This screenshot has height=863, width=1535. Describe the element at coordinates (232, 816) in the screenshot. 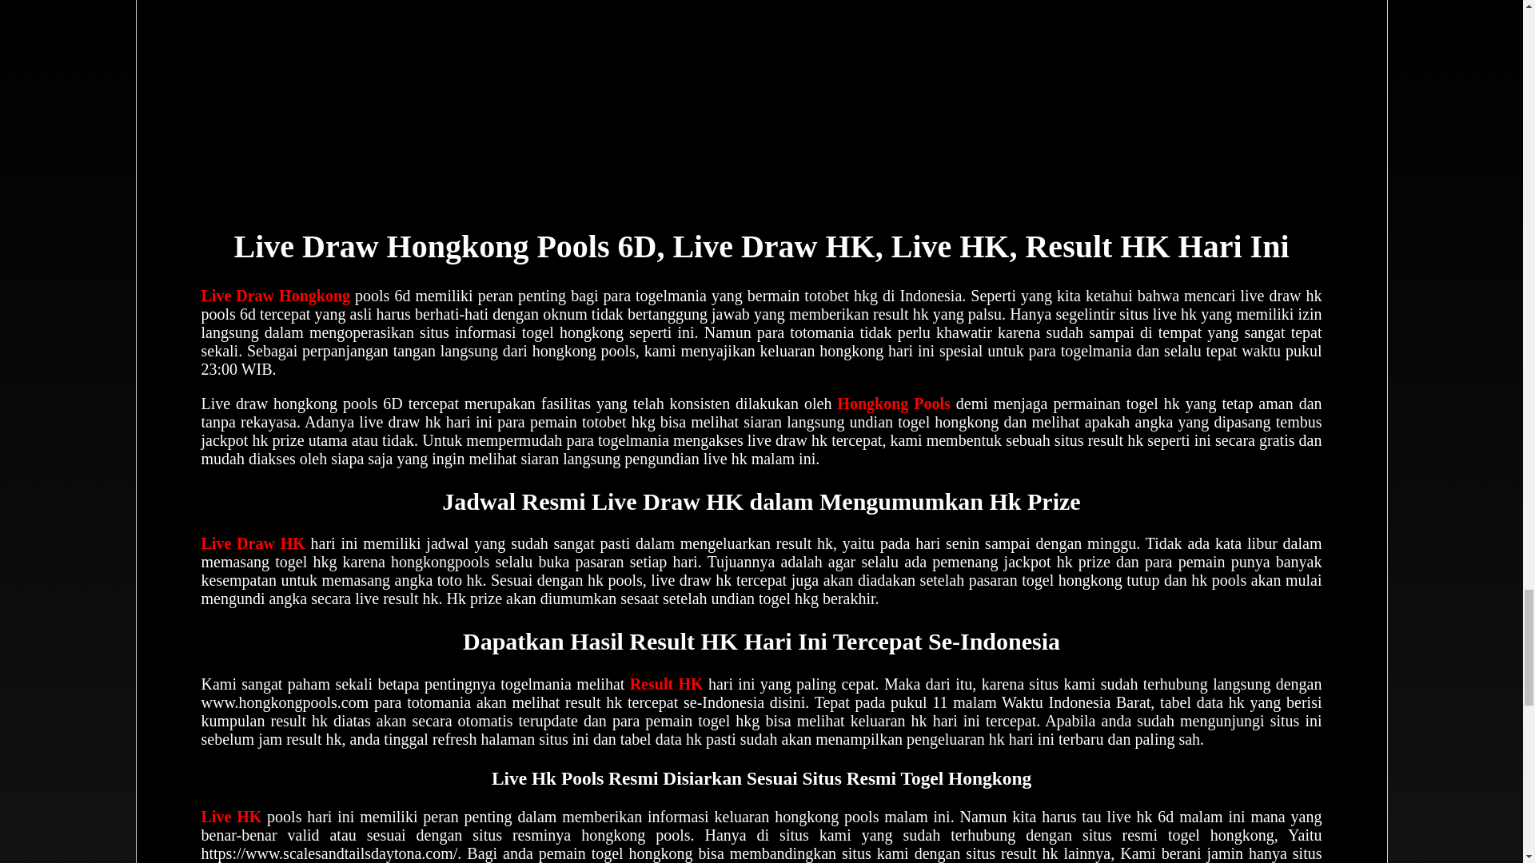

I see `Live HK` at that location.